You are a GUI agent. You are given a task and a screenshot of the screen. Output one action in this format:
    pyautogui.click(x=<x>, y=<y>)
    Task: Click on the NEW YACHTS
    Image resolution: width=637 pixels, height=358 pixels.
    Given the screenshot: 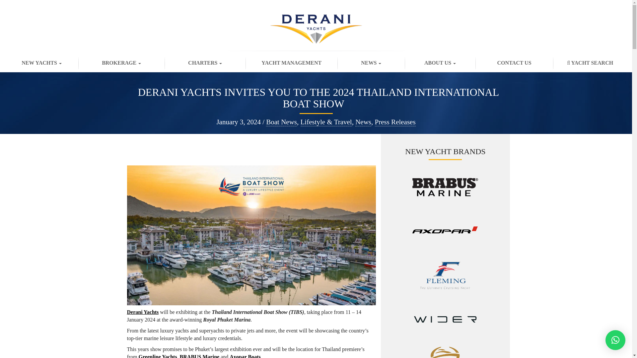 What is the action you would take?
    pyautogui.click(x=42, y=63)
    